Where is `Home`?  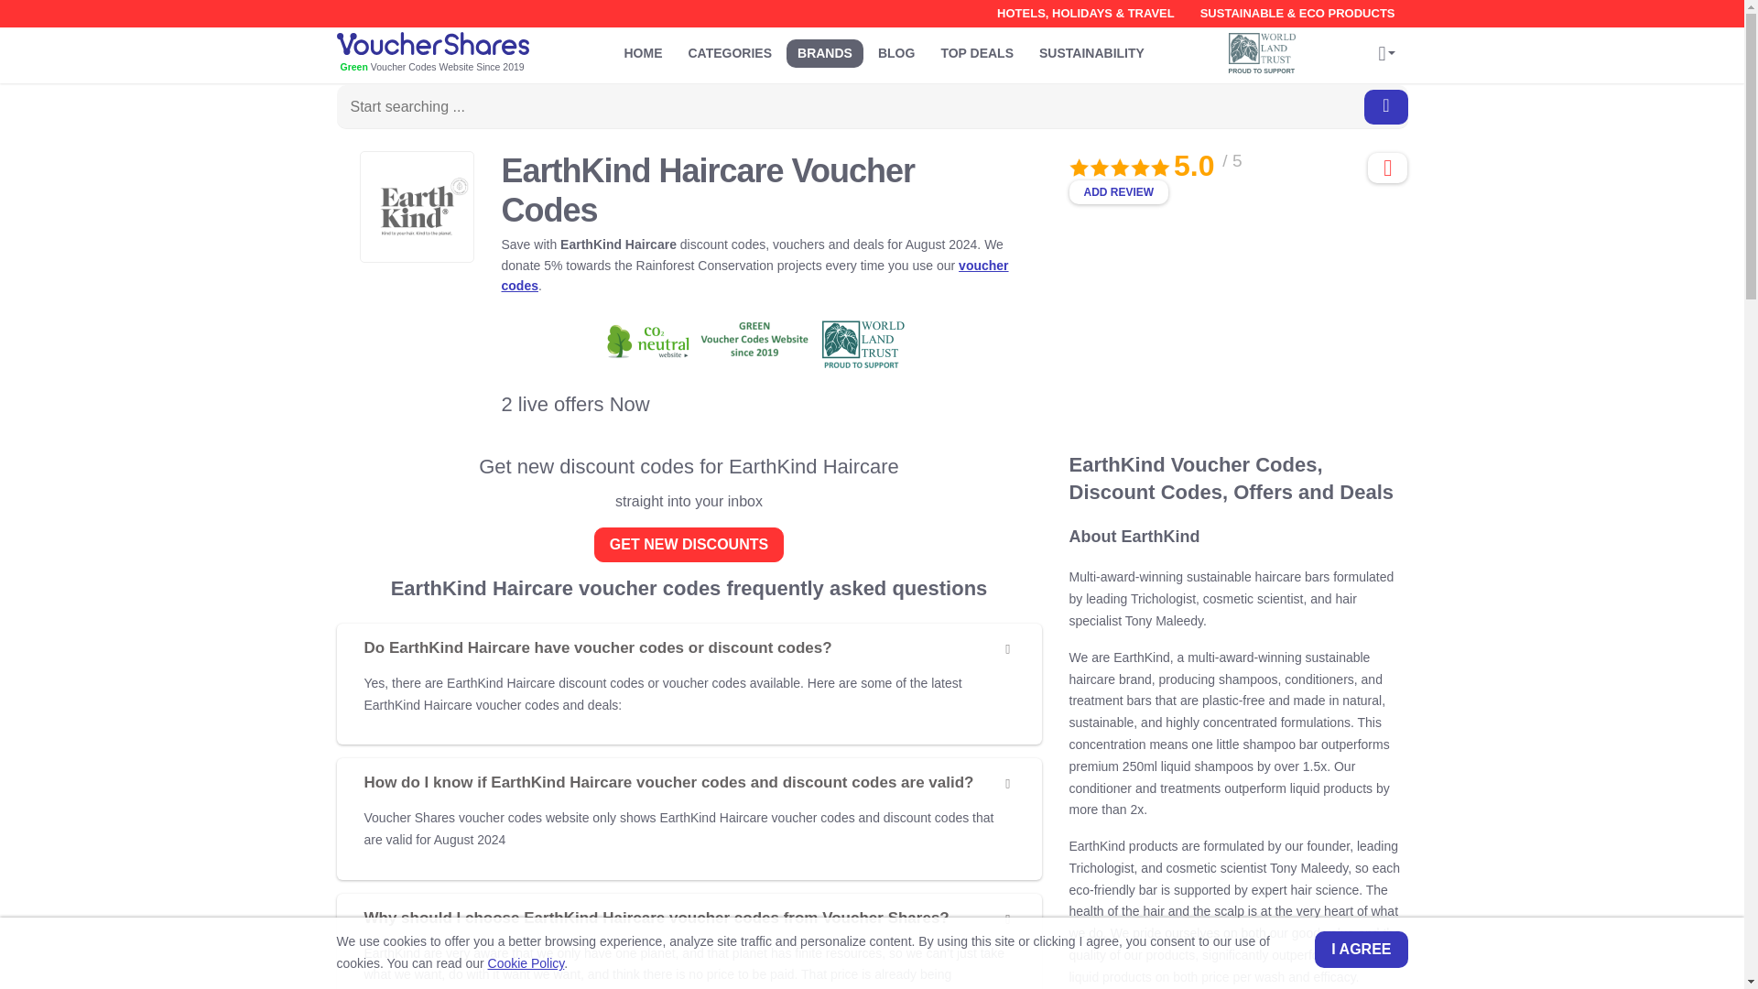
Home is located at coordinates (643, 53).